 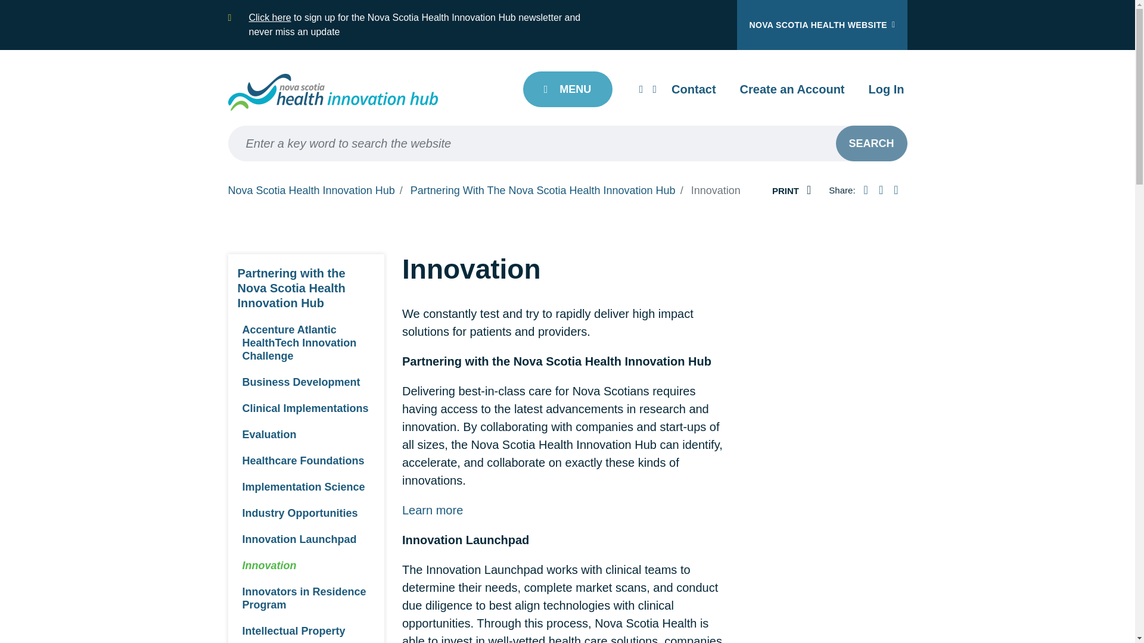 What do you see at coordinates (694, 89) in the screenshot?
I see `Contact the Nova Scotia Health Innovation Hub` at bounding box center [694, 89].